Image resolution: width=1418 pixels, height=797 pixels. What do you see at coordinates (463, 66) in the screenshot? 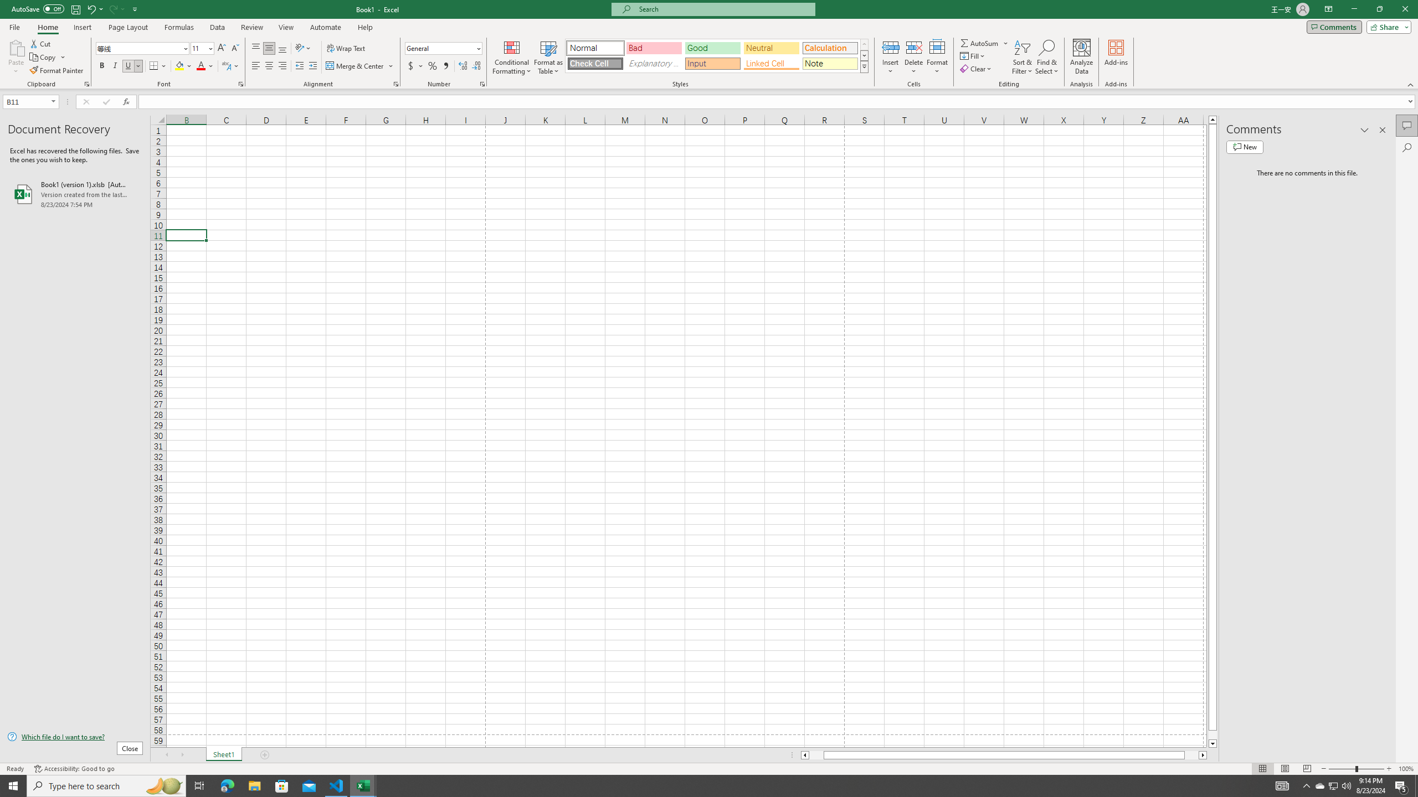
I see `Increase Decimal` at bounding box center [463, 66].